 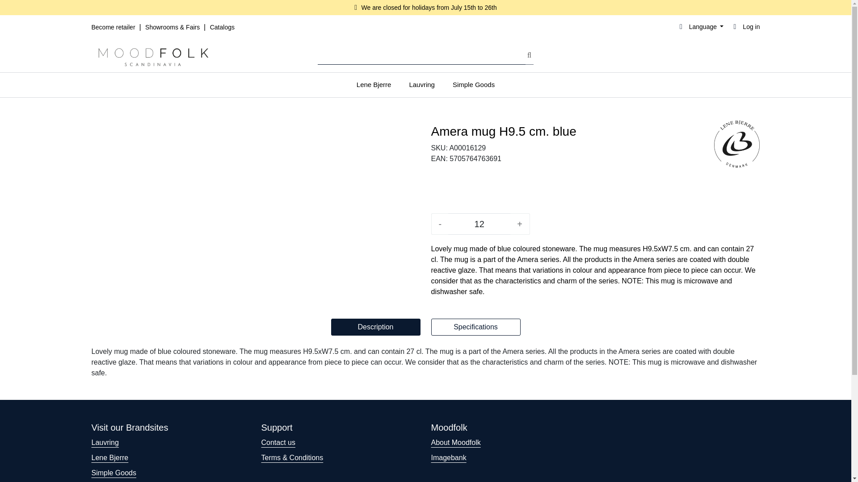 I want to click on Catalogs, so click(x=222, y=27).